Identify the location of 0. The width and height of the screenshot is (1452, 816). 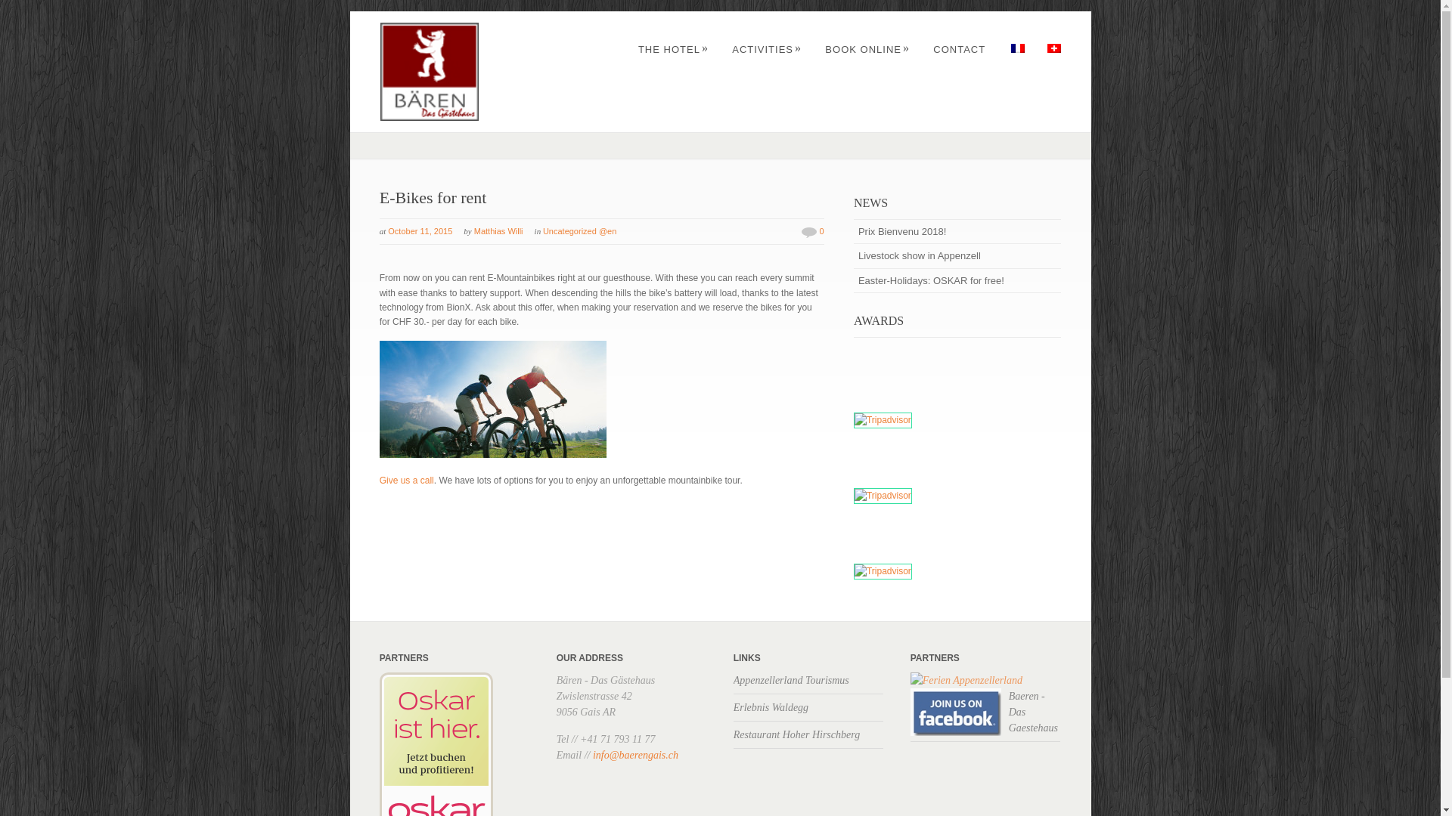
(822, 231).